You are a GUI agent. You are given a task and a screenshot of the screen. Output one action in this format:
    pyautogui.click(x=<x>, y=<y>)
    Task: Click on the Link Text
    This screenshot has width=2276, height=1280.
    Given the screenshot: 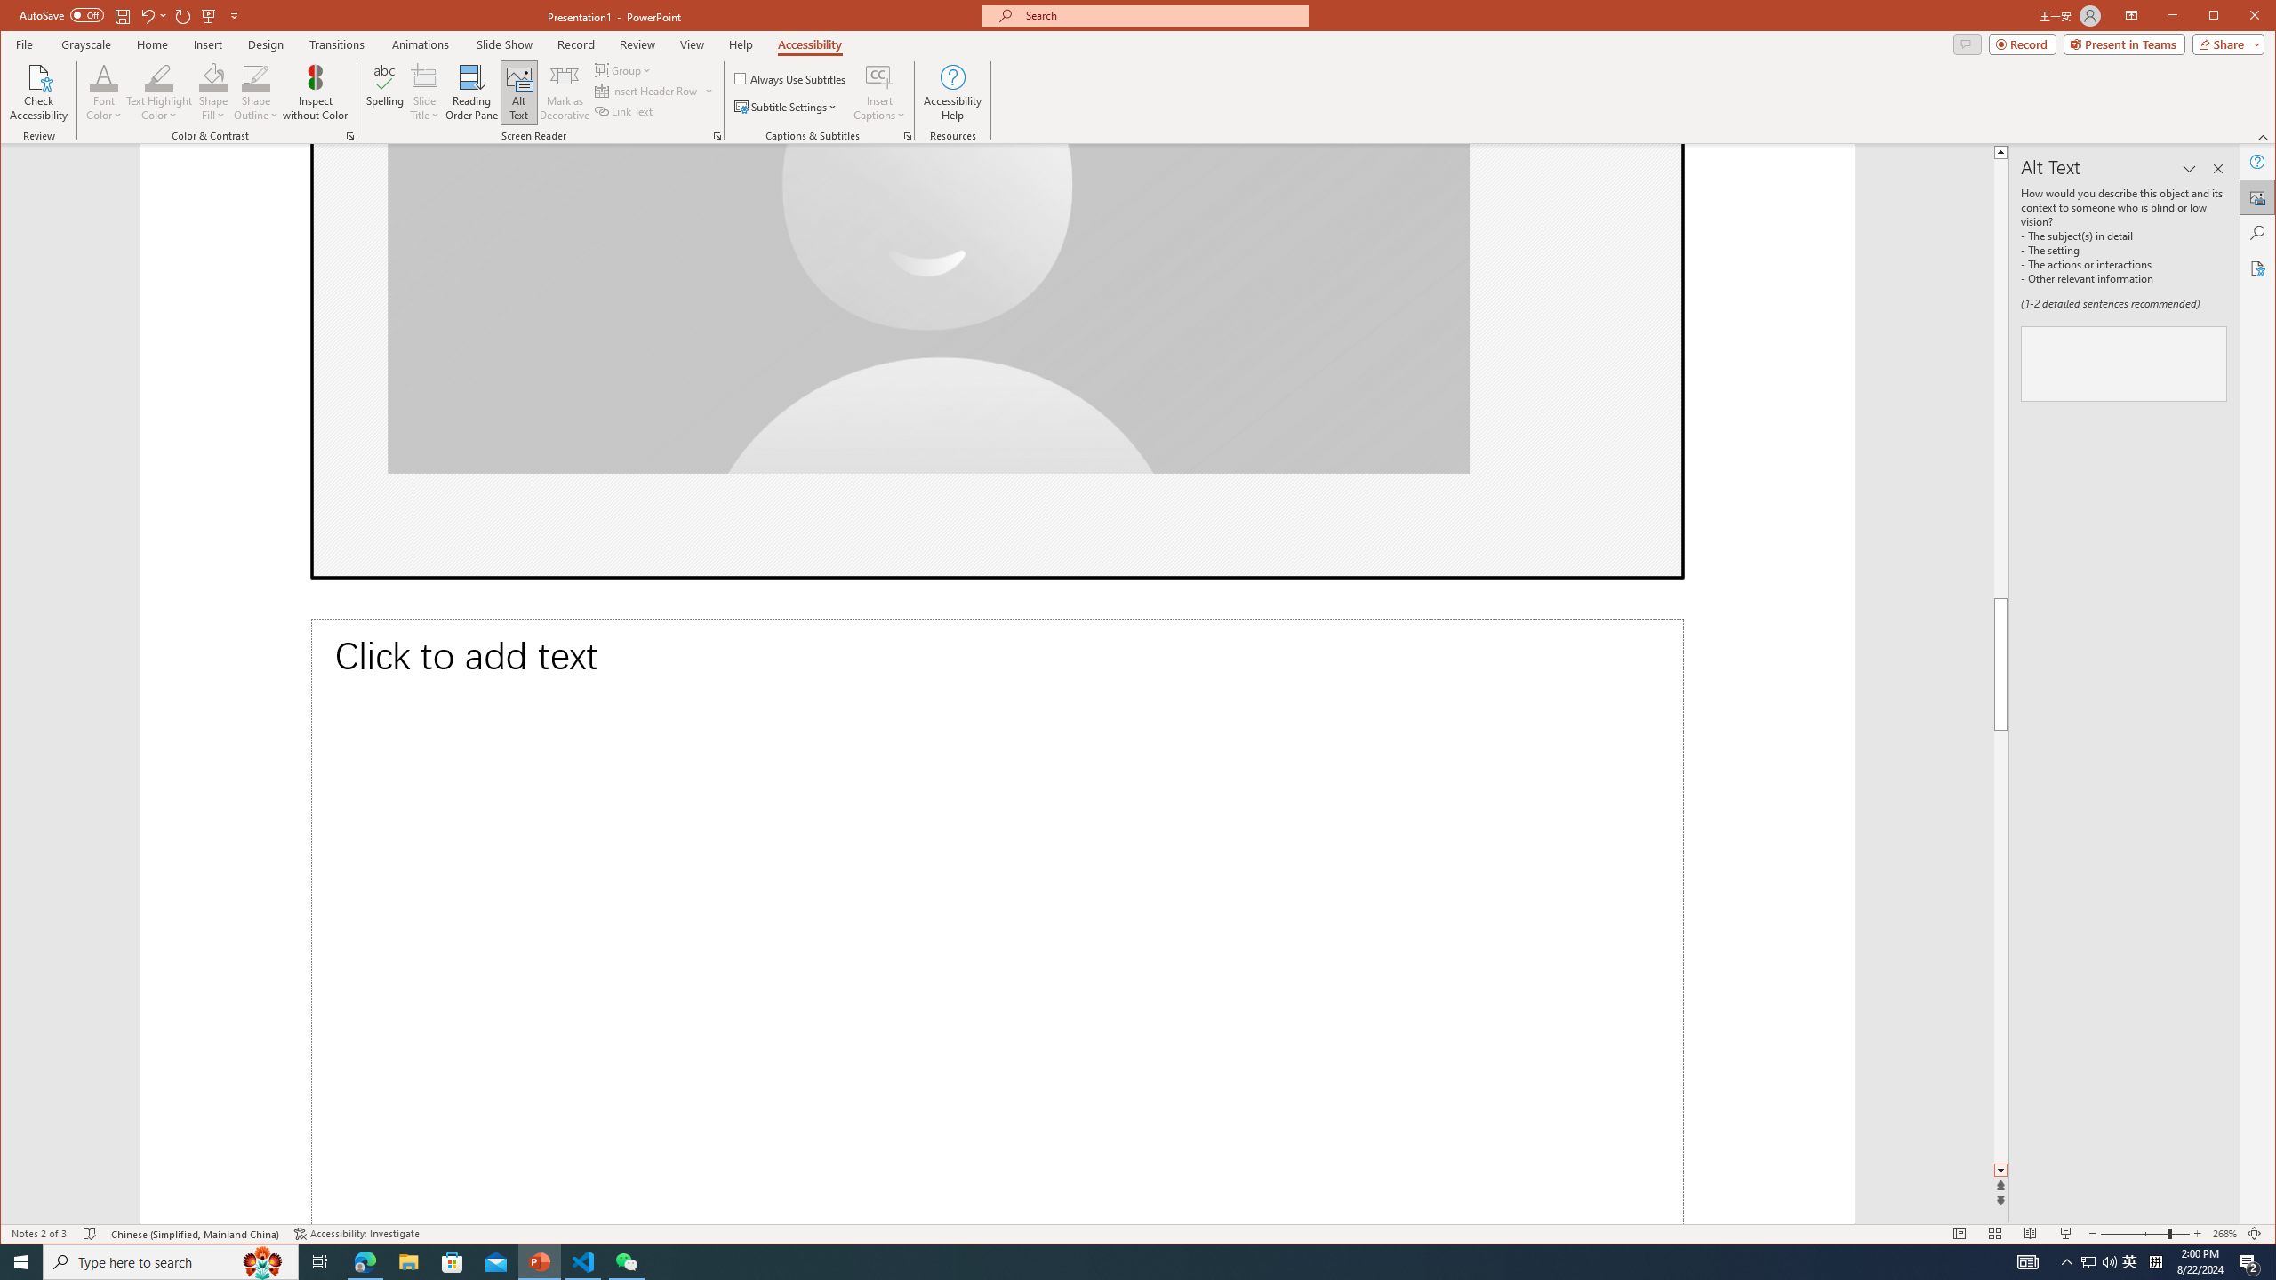 What is the action you would take?
    pyautogui.click(x=624, y=110)
    